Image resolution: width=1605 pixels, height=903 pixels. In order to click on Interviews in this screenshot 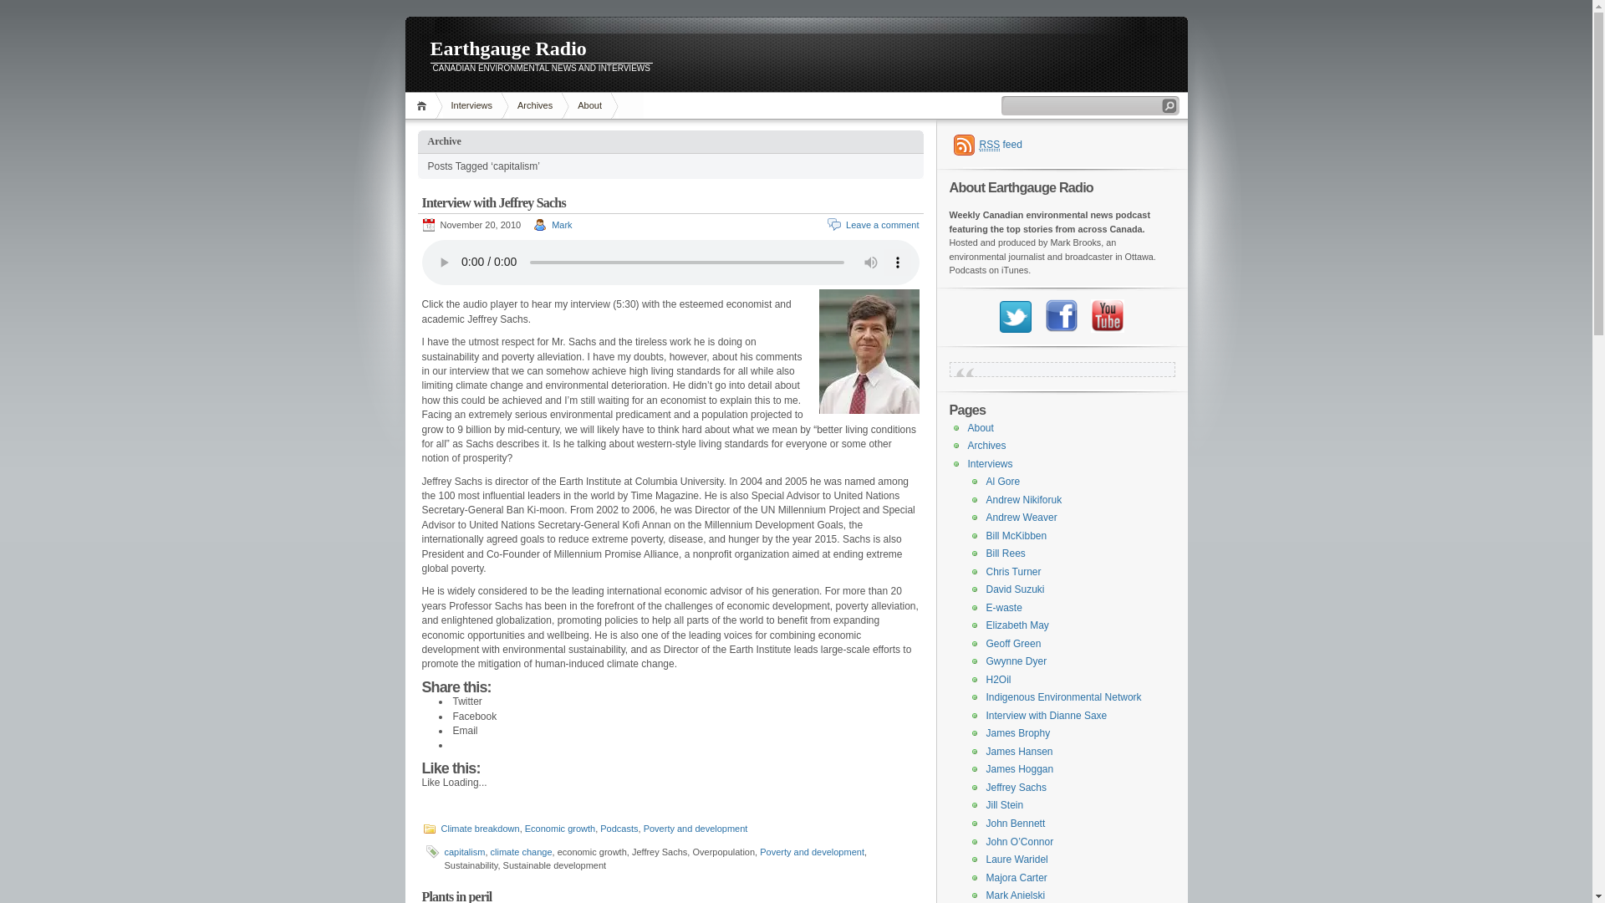, I will do `click(472, 105)`.